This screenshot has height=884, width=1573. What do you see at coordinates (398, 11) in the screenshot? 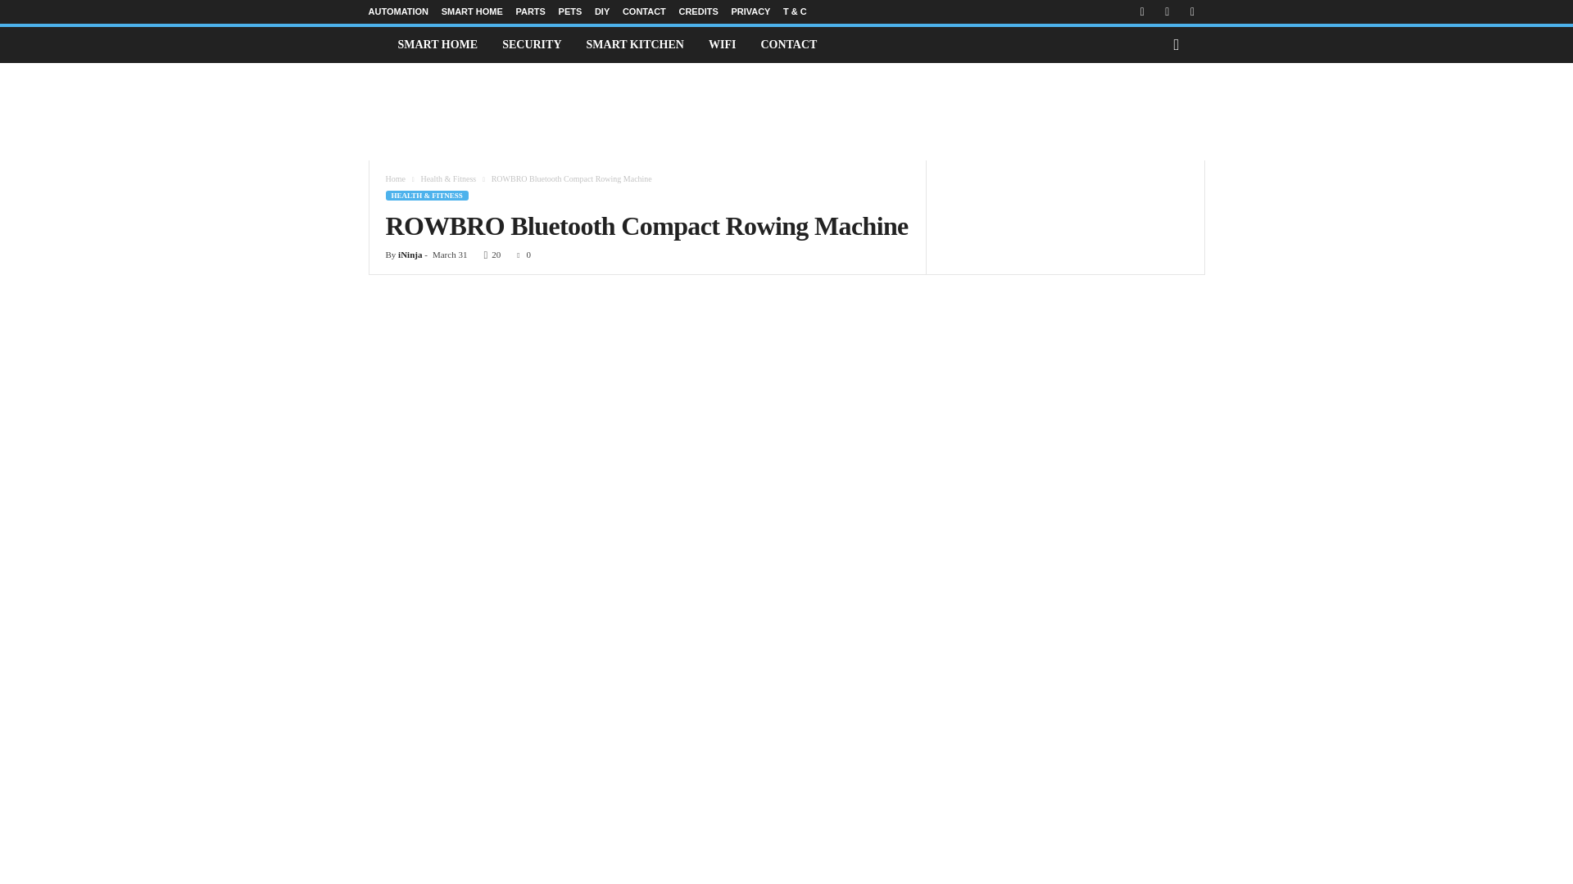
I see `AUTOMATION` at bounding box center [398, 11].